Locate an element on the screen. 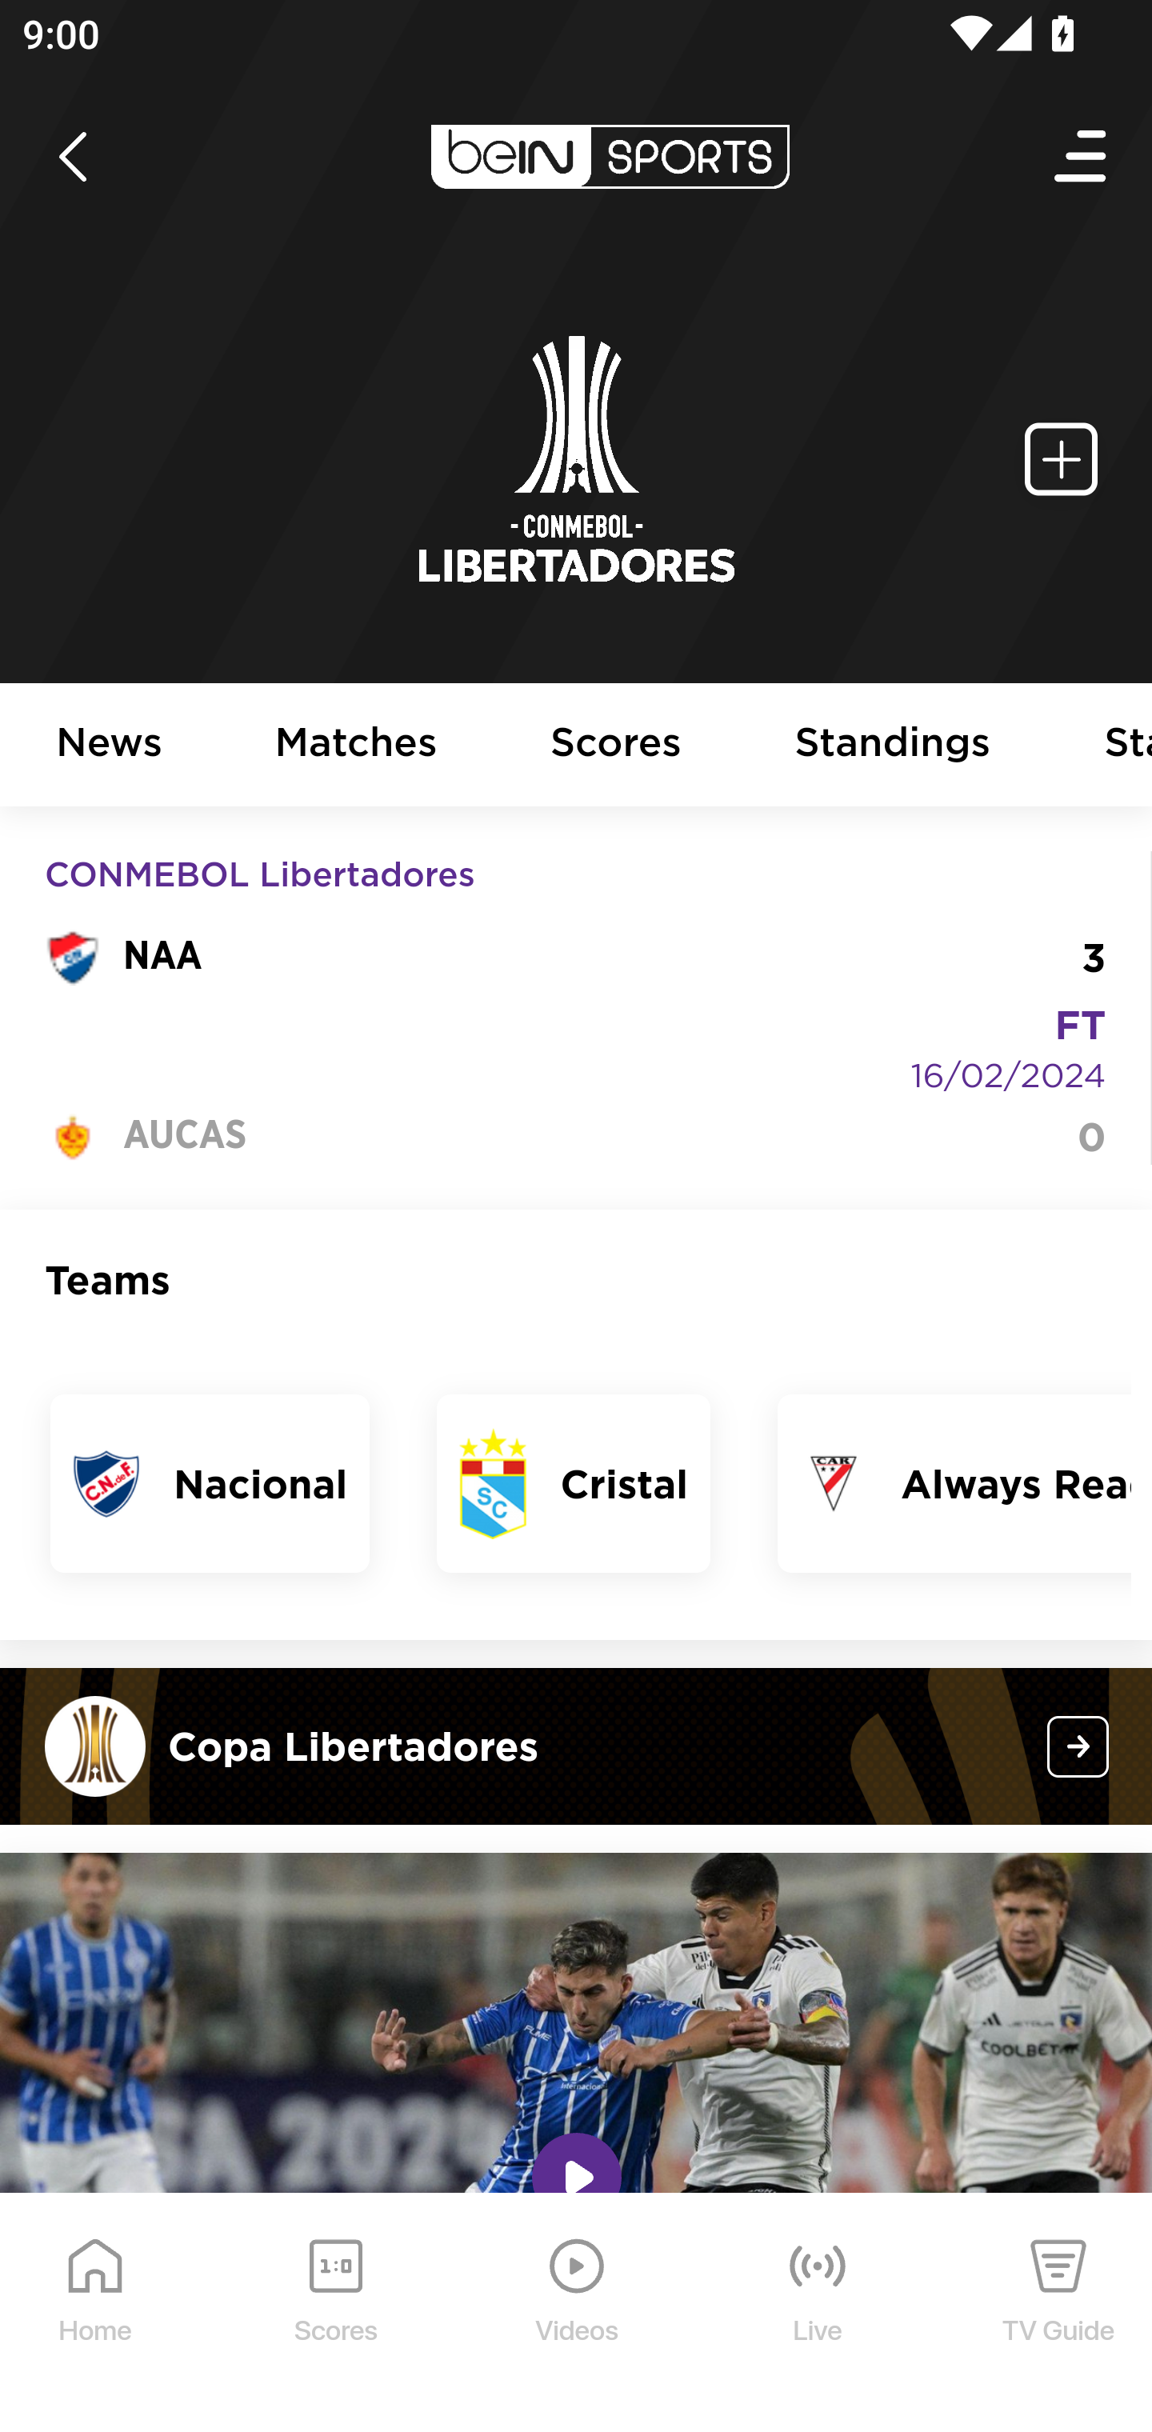 The height and width of the screenshot is (2432, 1152). Videos Videos Icon Videos is located at coordinates (578, 2314).